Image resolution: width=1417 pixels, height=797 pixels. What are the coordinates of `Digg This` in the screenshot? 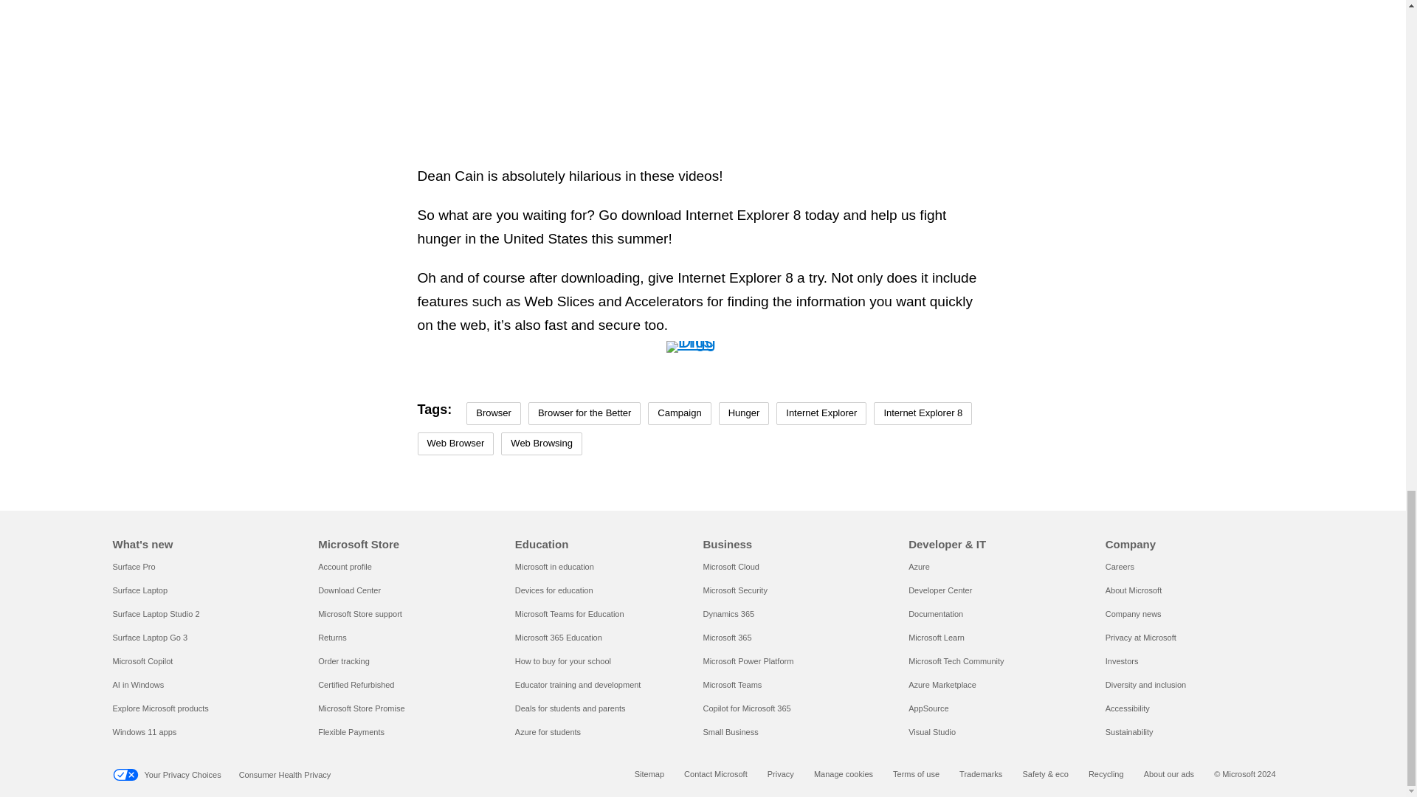 It's located at (703, 348).